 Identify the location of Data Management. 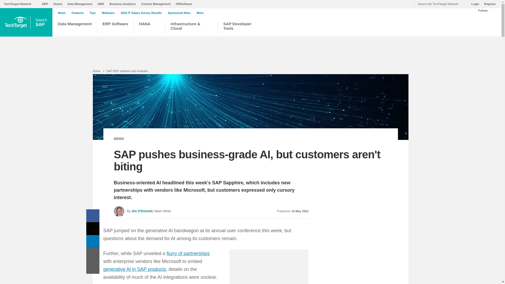
(75, 27).